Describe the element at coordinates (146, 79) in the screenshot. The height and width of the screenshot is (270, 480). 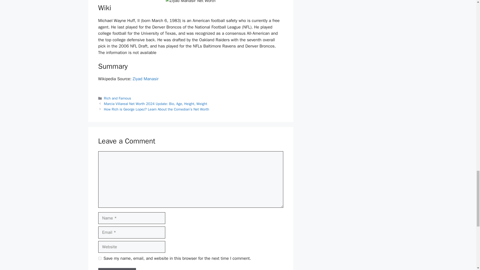
I see `Ziyad Manasir` at that location.